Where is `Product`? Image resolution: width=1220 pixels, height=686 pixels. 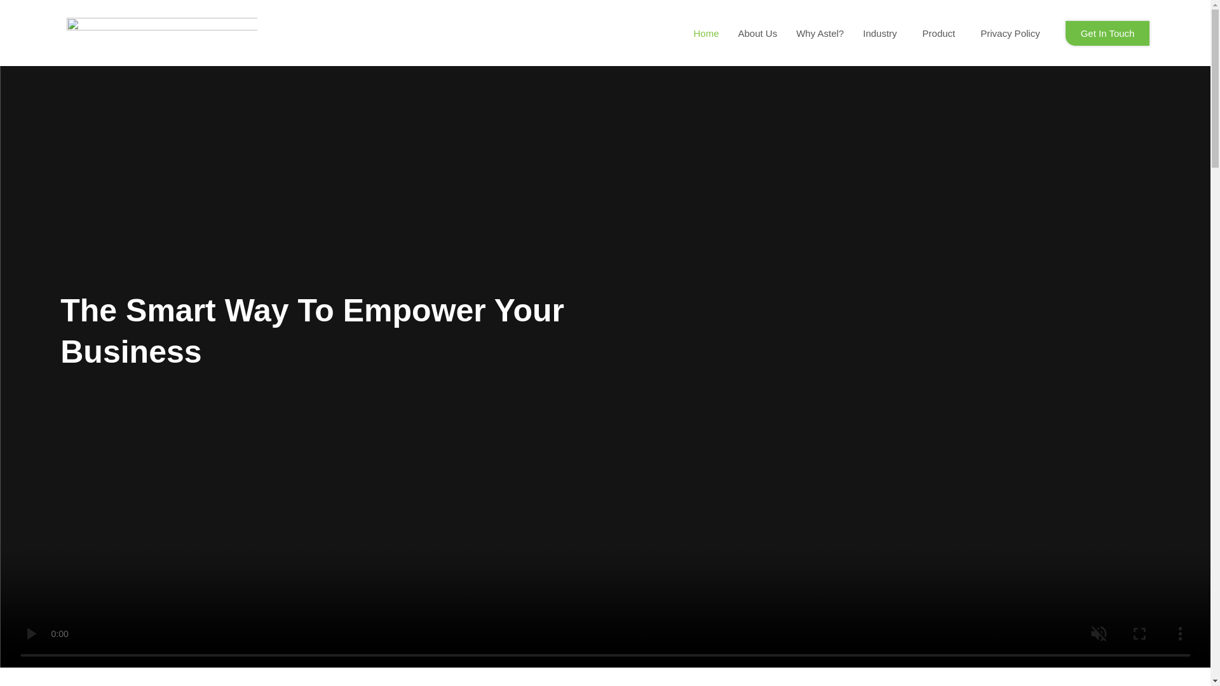
Product is located at coordinates (942, 33).